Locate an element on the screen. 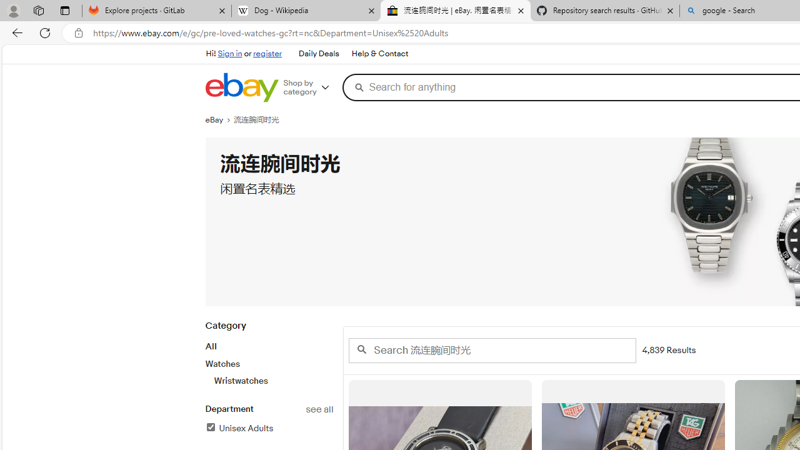 The image size is (800, 450). WatchesWristwatches is located at coordinates (269, 372).